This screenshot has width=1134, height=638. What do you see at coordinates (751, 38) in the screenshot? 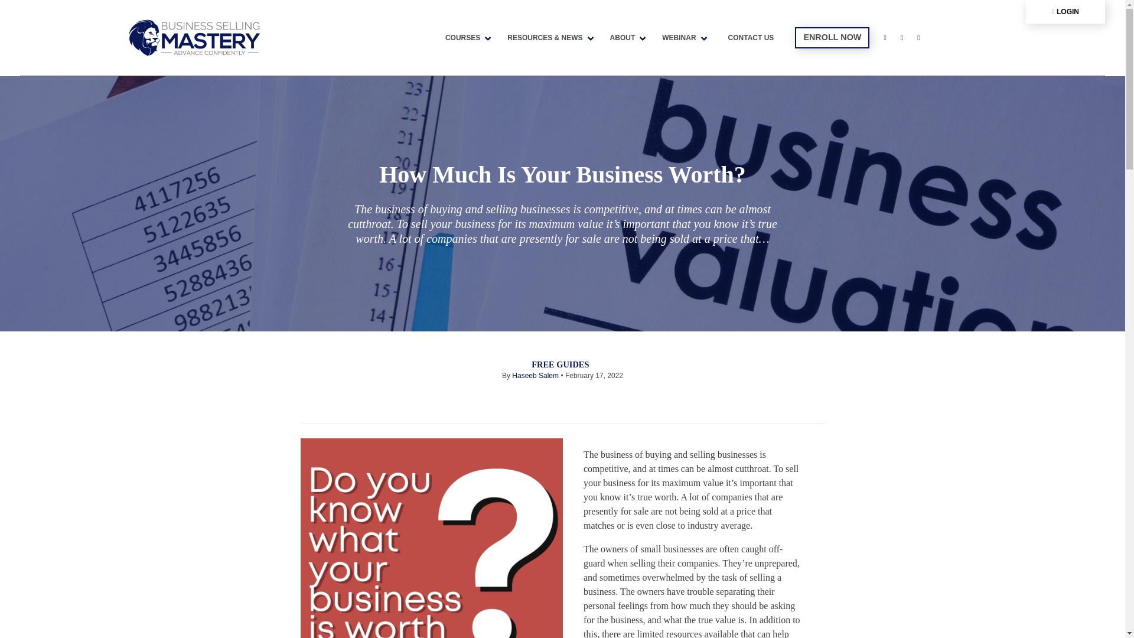
I see `CONTACT US` at bounding box center [751, 38].